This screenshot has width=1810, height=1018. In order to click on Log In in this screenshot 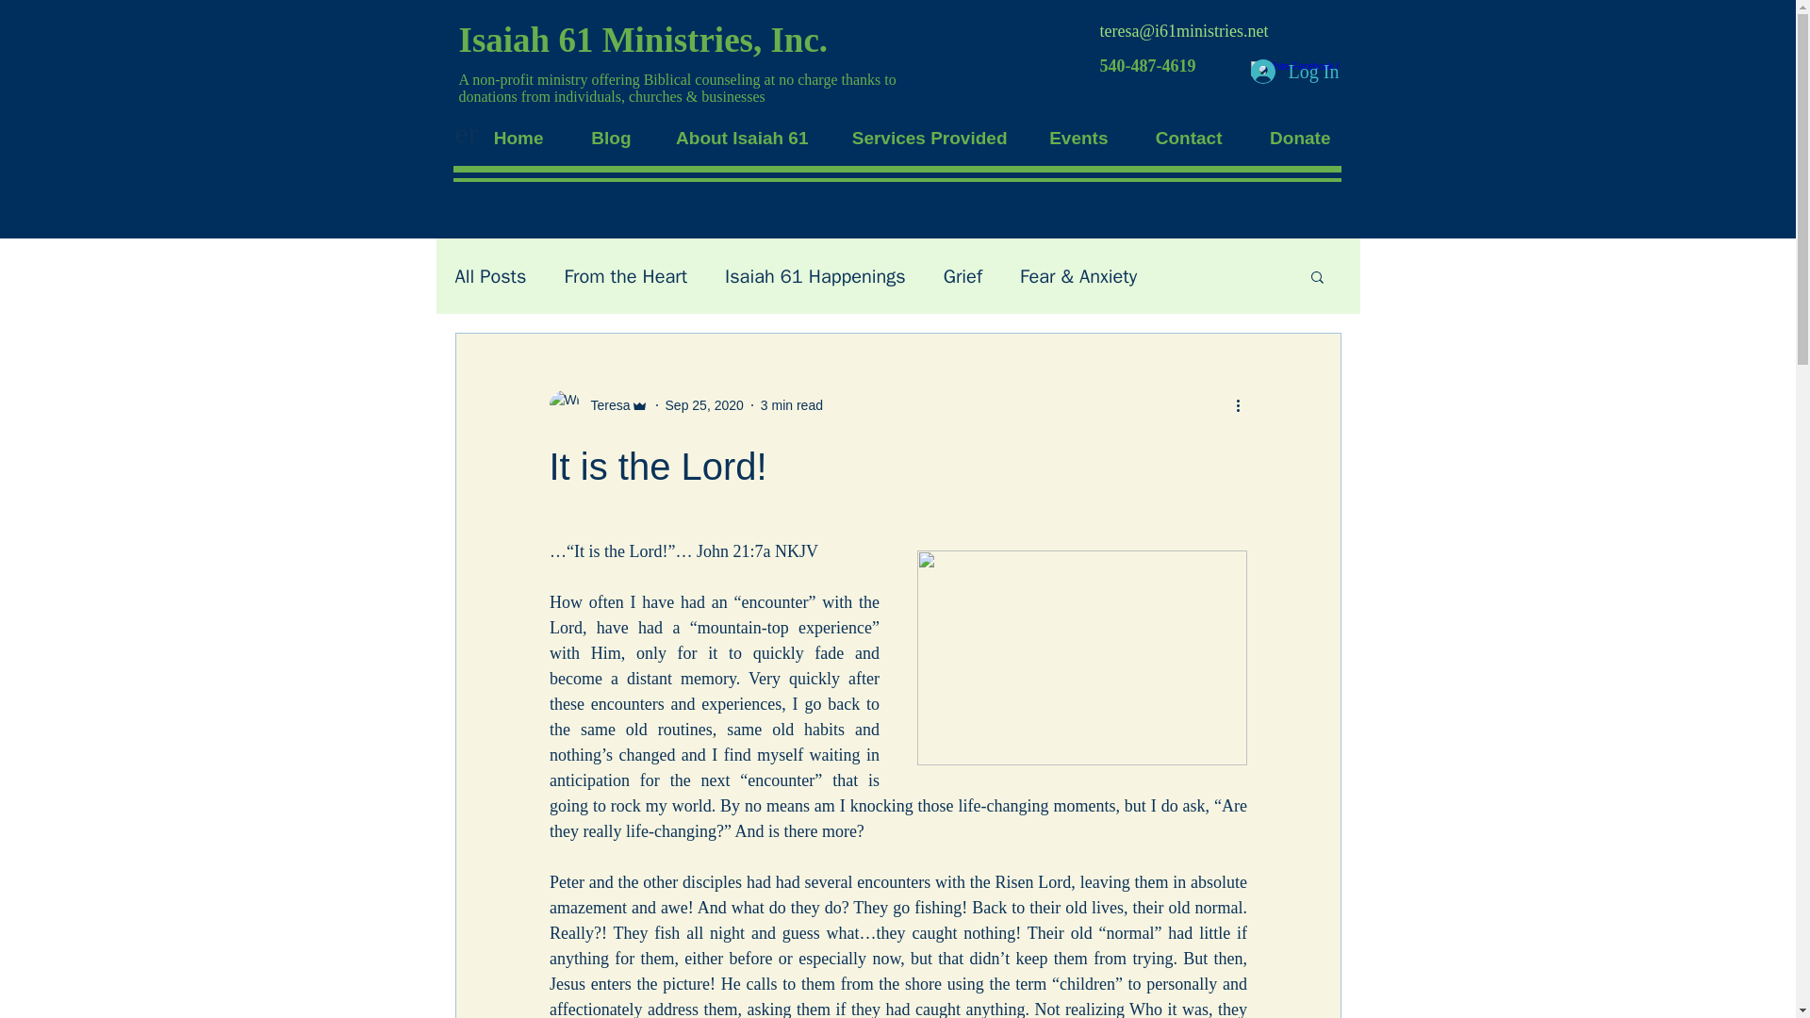, I will do `click(1293, 72)`.